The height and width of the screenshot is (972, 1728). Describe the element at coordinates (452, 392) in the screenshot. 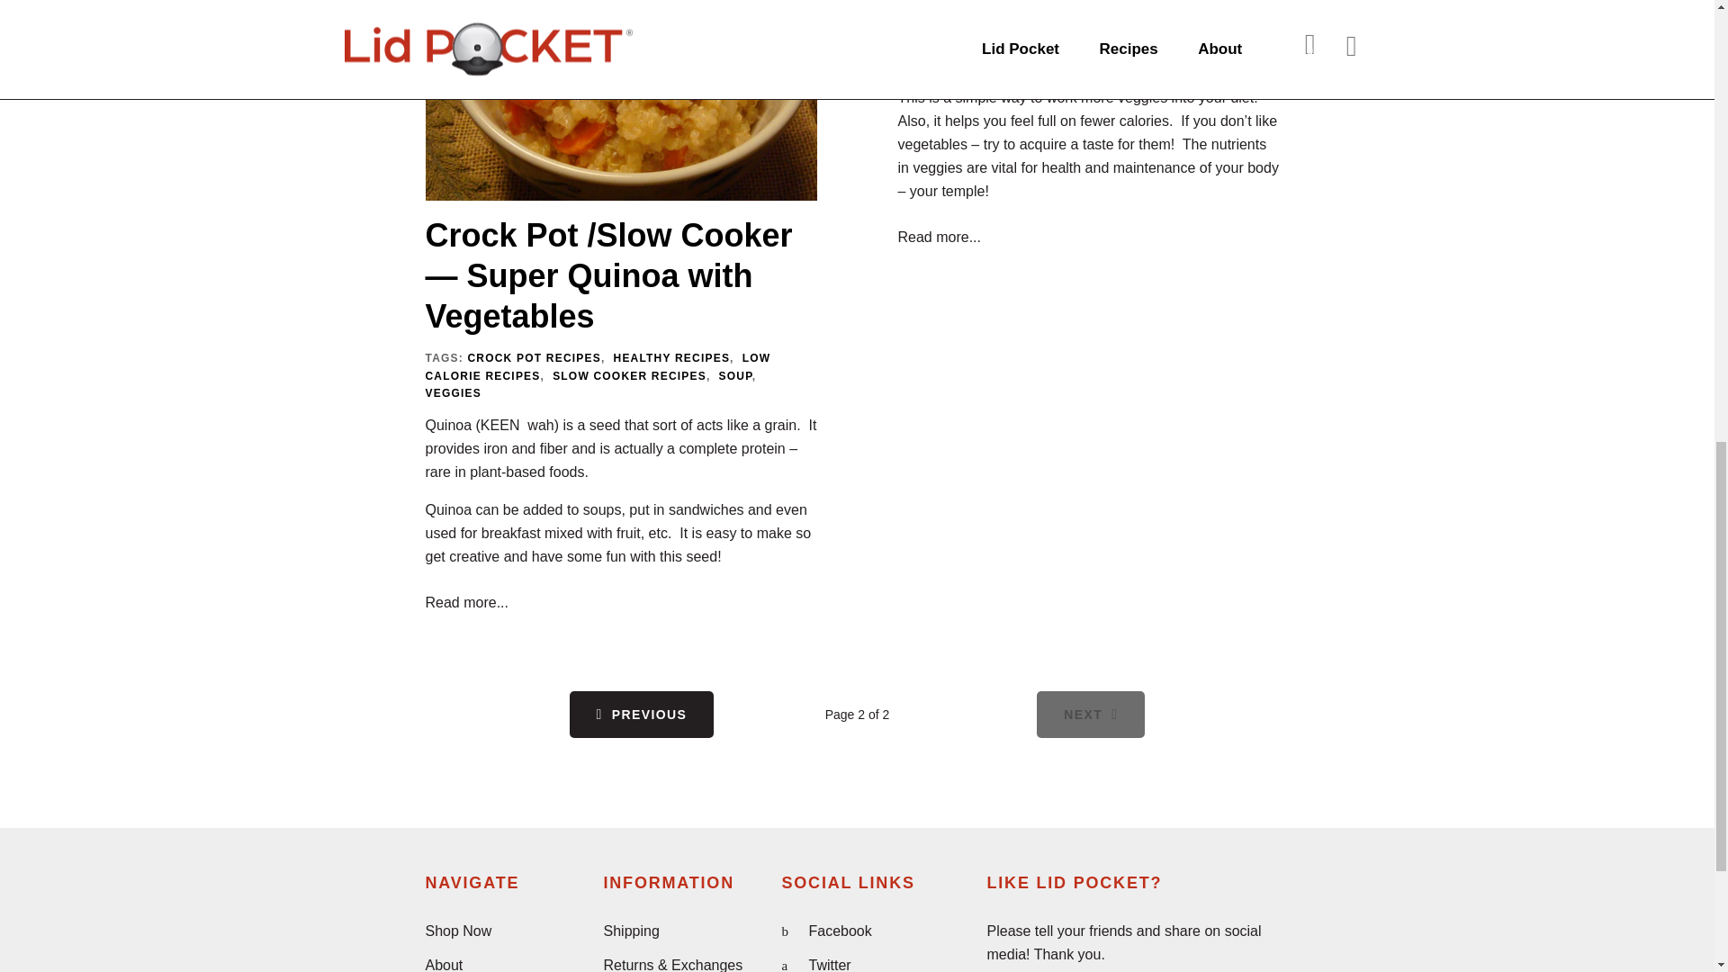

I see `VEGGIES` at that location.